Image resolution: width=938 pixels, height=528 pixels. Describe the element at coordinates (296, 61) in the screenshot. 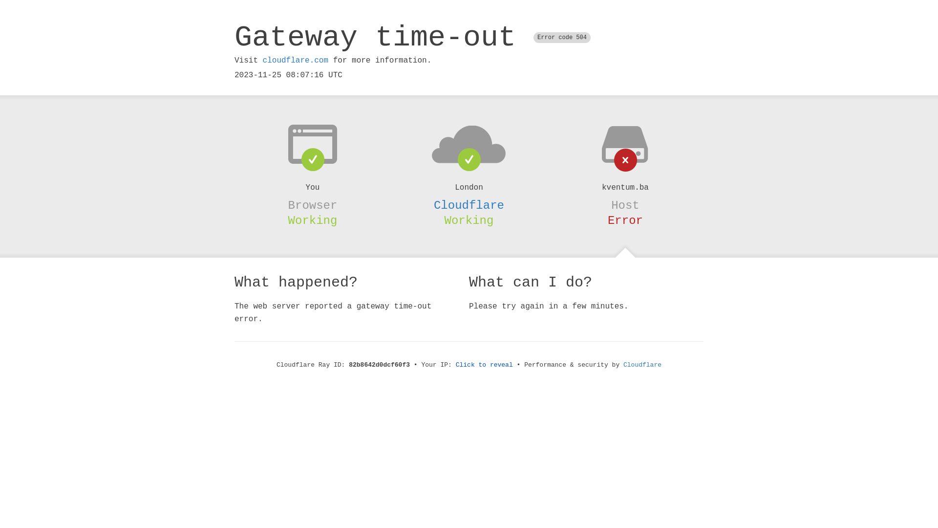

I see `cloudflare.com` at that location.